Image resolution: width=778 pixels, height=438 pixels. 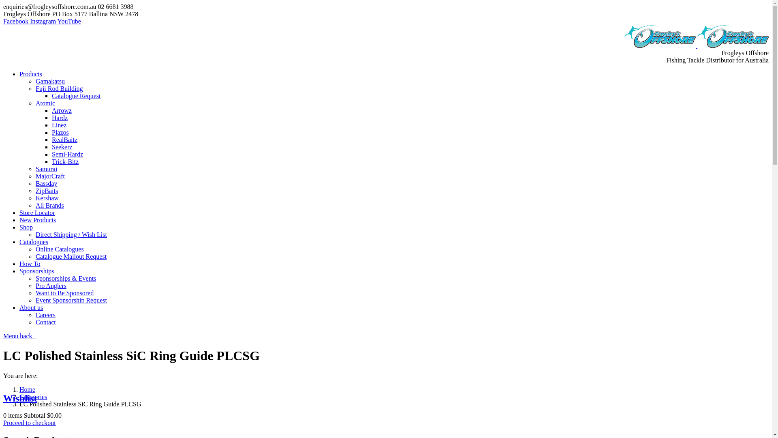 I want to click on Instagram, so click(x=44, y=21).